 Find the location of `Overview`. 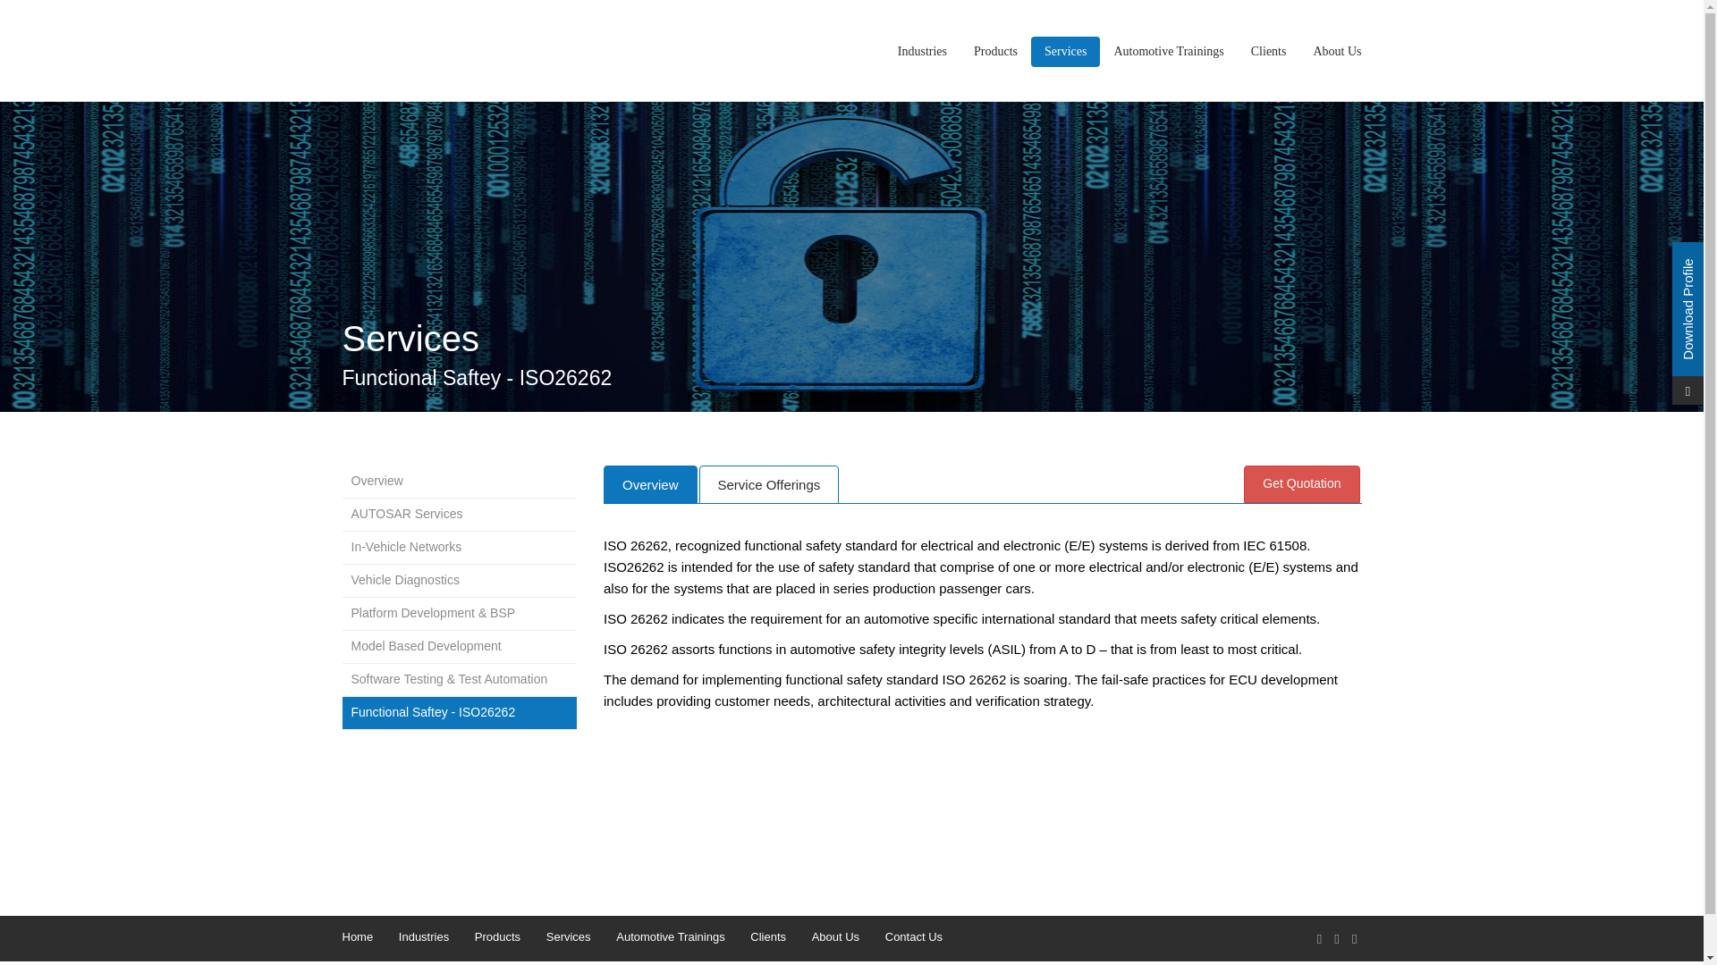

Overview is located at coordinates (460, 481).